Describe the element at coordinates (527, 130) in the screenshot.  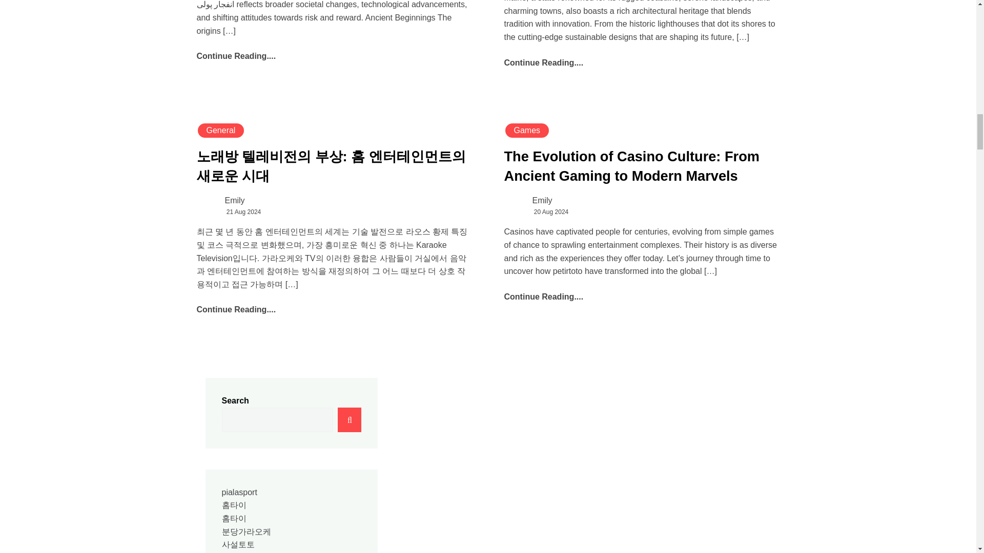
I see `Games` at that location.